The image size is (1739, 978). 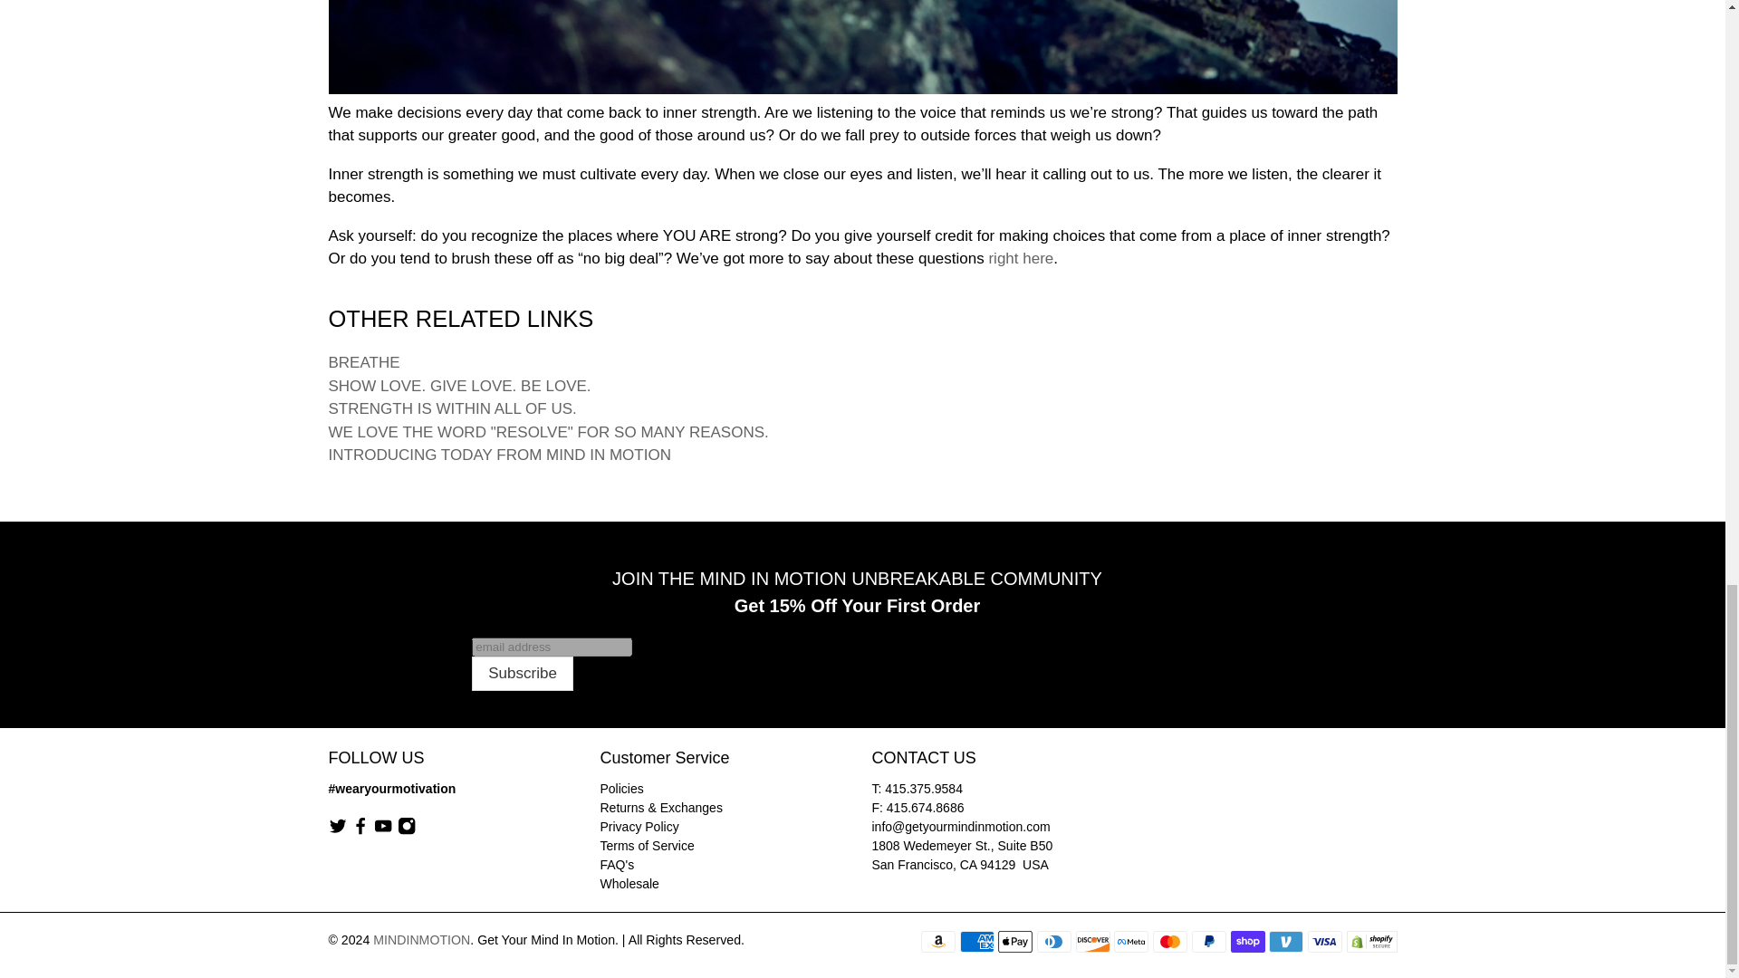 What do you see at coordinates (1130, 942) in the screenshot?
I see `Meta Pay` at bounding box center [1130, 942].